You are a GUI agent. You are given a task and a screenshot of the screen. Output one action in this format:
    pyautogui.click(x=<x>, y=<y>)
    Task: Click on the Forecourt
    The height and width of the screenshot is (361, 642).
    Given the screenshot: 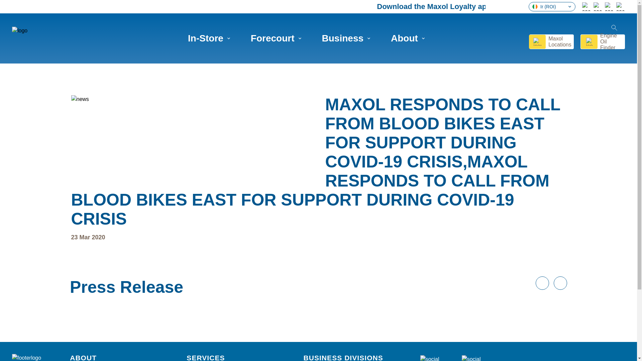 What is the action you would take?
    pyautogui.click(x=276, y=38)
    